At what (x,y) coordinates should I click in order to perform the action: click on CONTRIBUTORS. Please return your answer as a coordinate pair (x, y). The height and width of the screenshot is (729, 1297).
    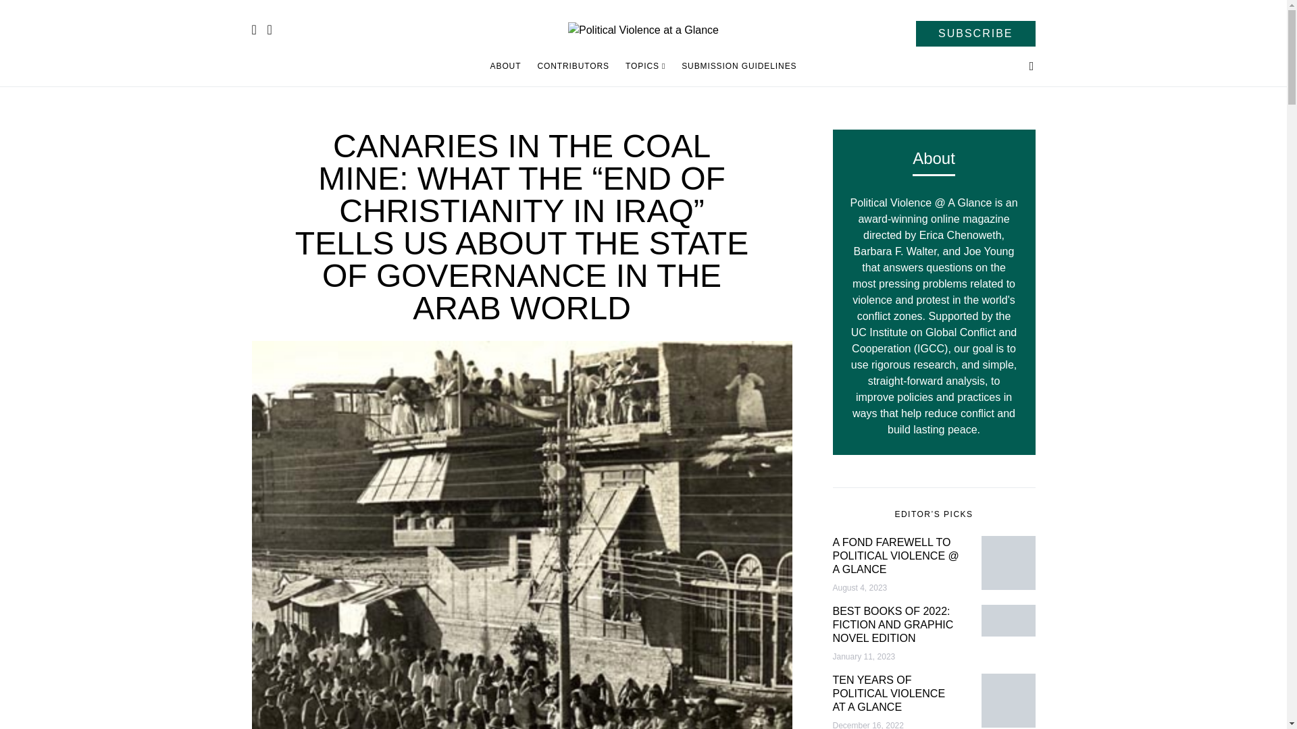
    Looking at the image, I should click on (573, 66).